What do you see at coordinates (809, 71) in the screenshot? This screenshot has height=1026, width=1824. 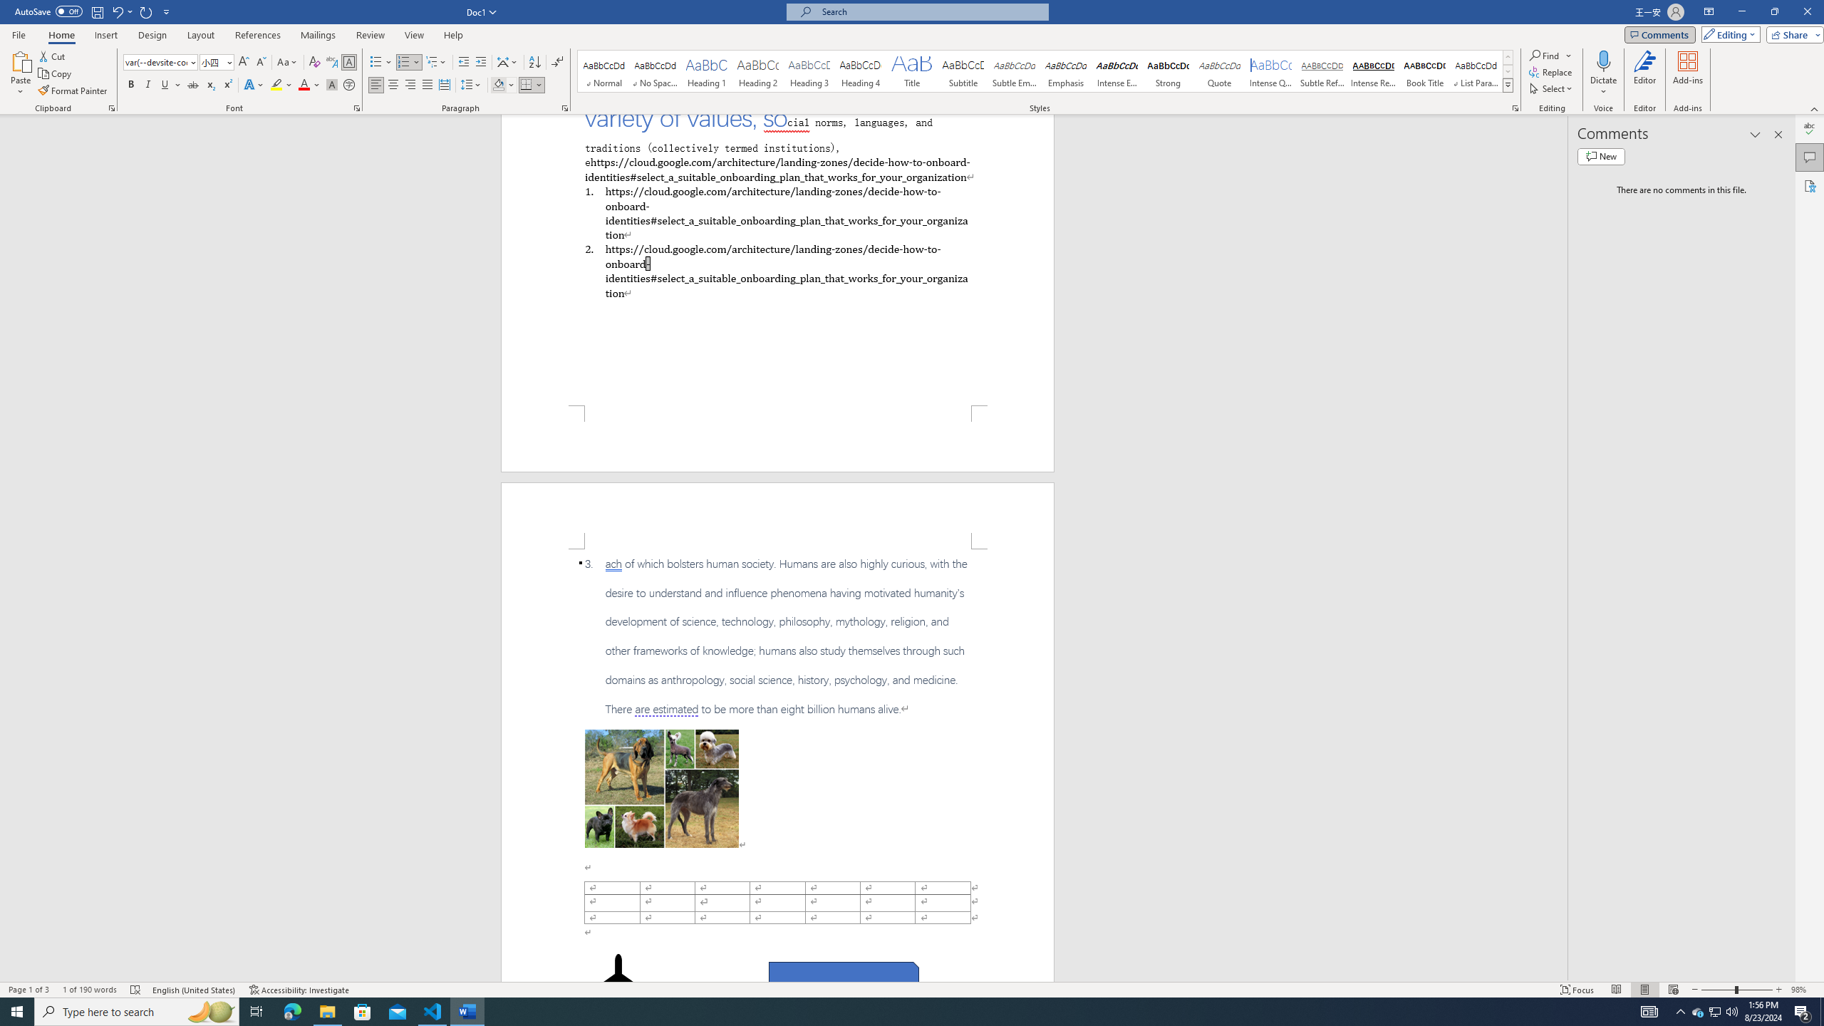 I see `Heading 3` at bounding box center [809, 71].